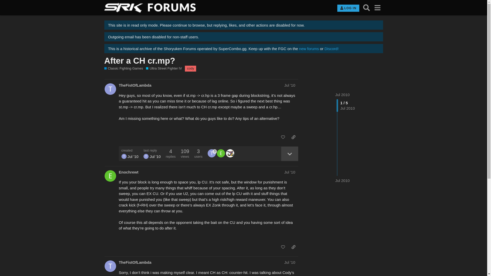 This screenshot has width=491, height=276. What do you see at coordinates (146, 156) in the screenshot?
I see `TheFistOfLambda` at bounding box center [146, 156].